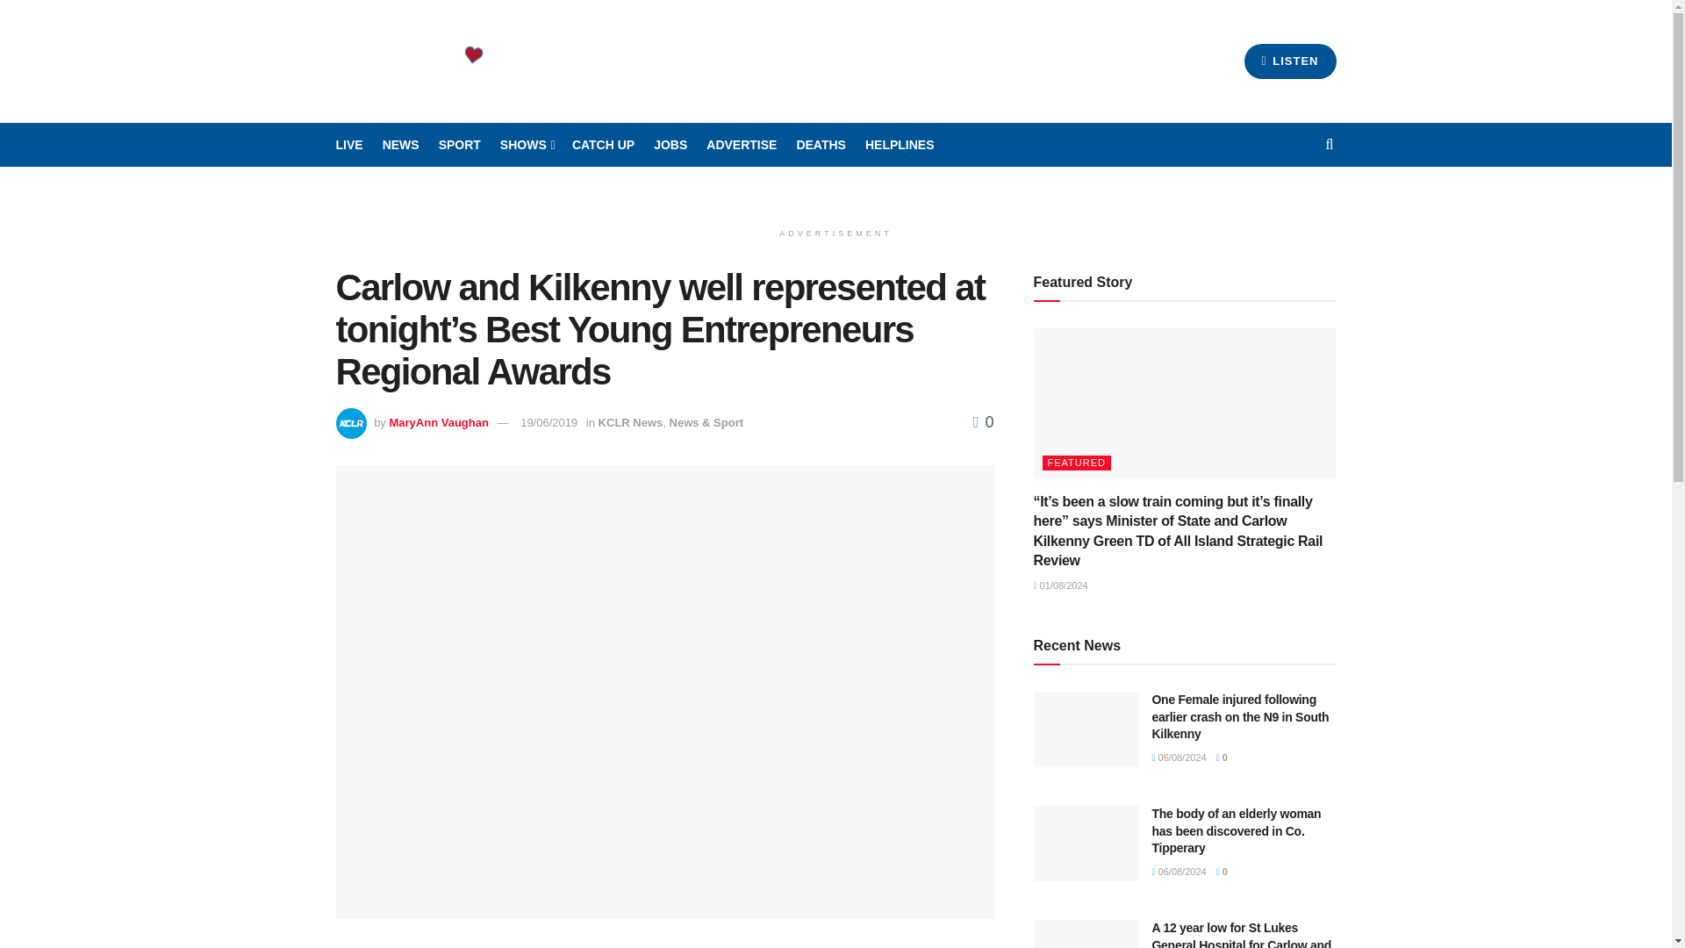 This screenshot has height=948, width=1685. I want to click on KCLR Sport on Scoreline.ie, so click(459, 145).